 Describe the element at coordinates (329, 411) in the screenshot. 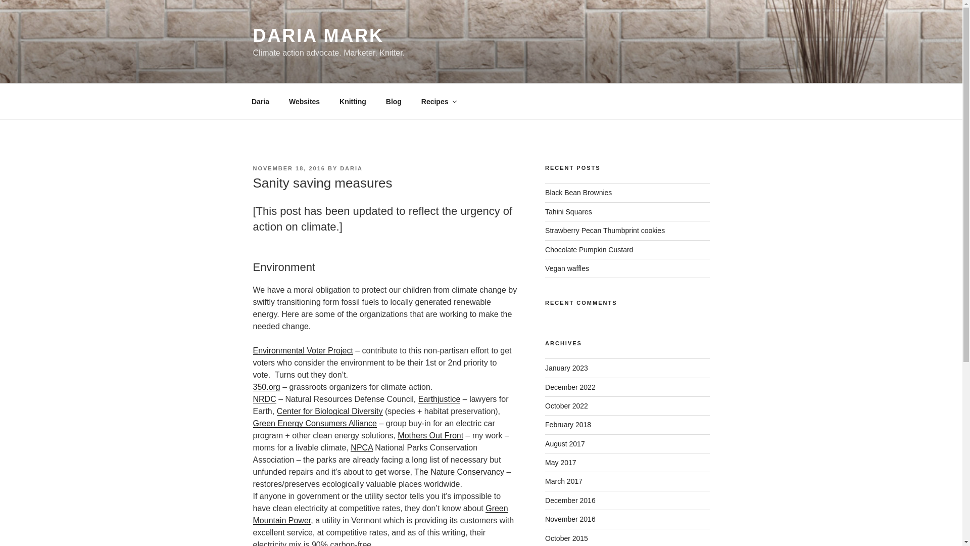

I see `Center for Biological Diversity` at that location.